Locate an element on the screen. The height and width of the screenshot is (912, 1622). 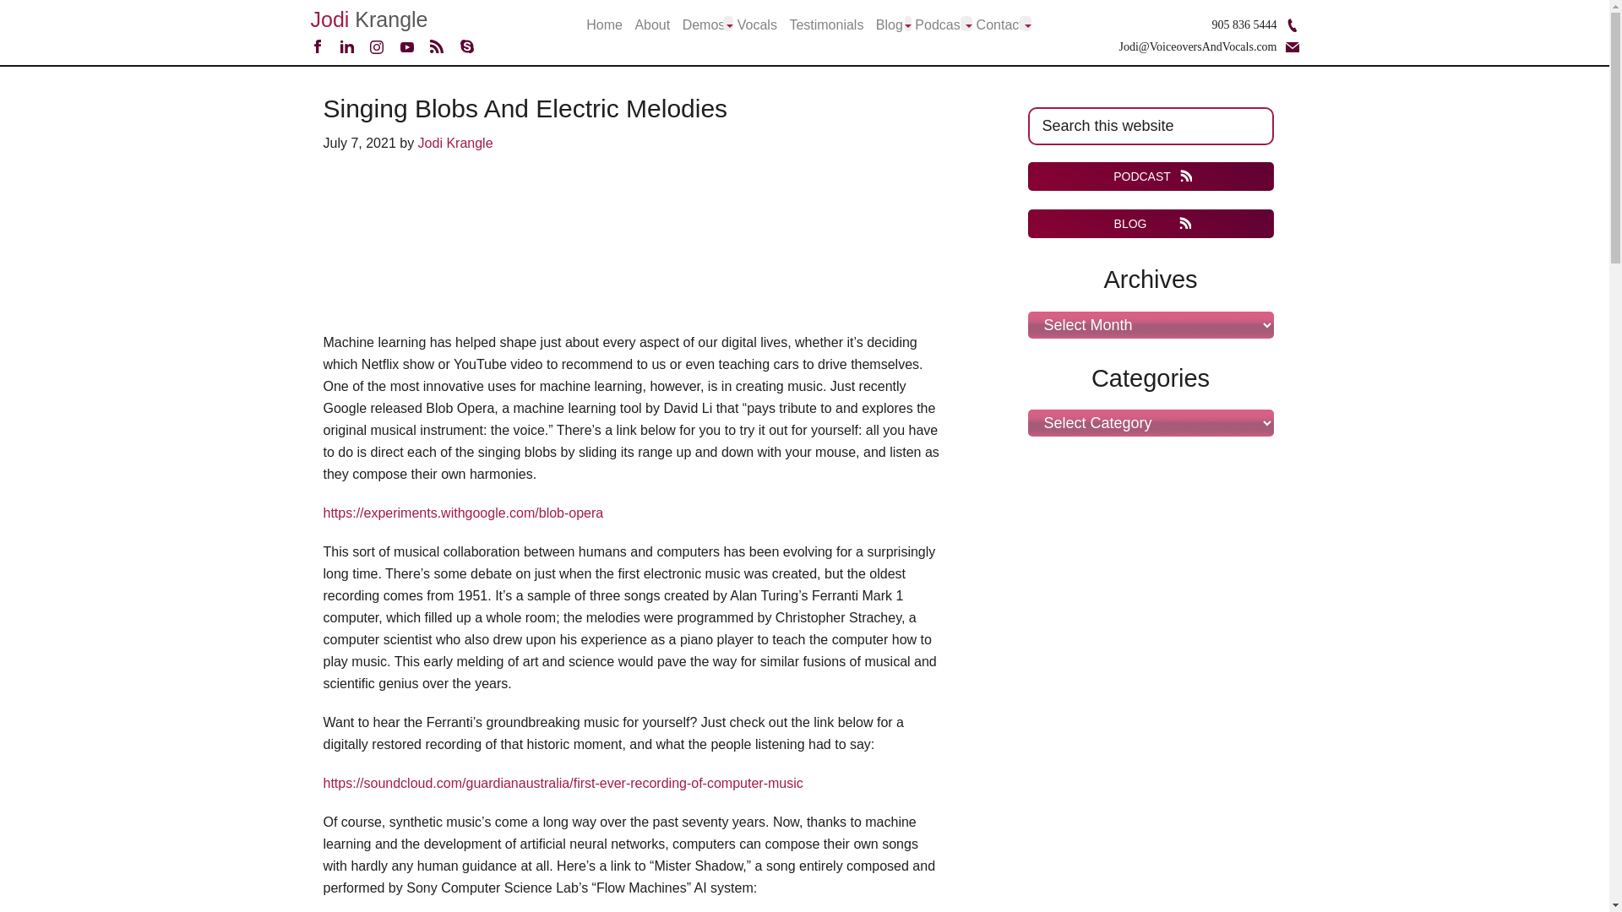
Instagram is located at coordinates (376, 49).